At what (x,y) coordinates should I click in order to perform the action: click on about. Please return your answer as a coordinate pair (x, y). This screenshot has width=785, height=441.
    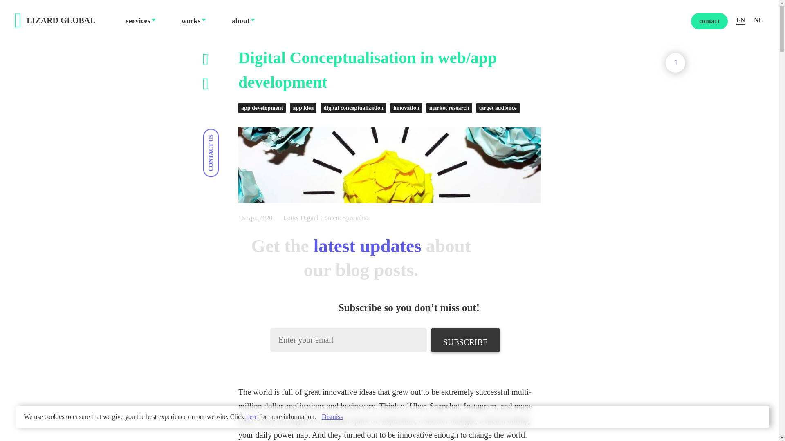
    Looking at the image, I should click on (240, 20).